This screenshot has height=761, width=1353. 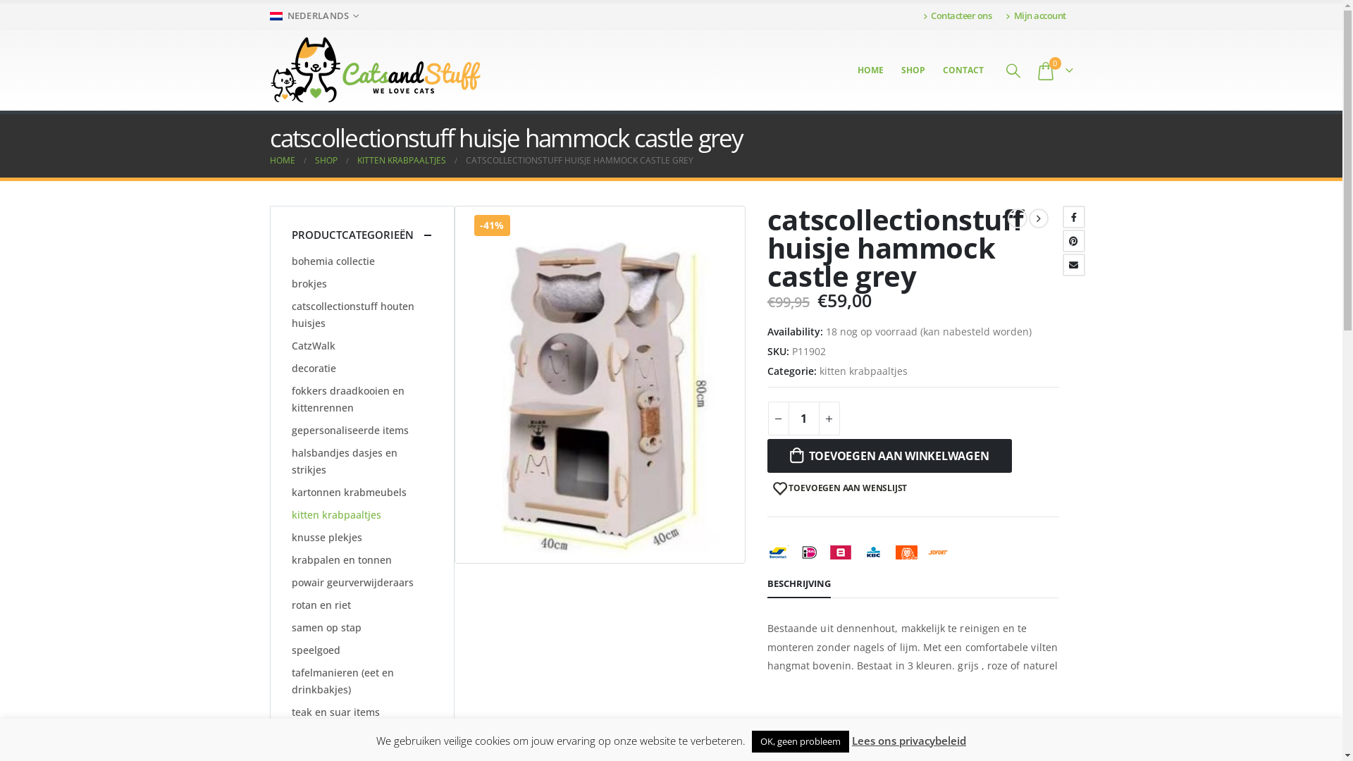 What do you see at coordinates (362, 315) in the screenshot?
I see `catscollectionstuff houten huisjes` at bounding box center [362, 315].